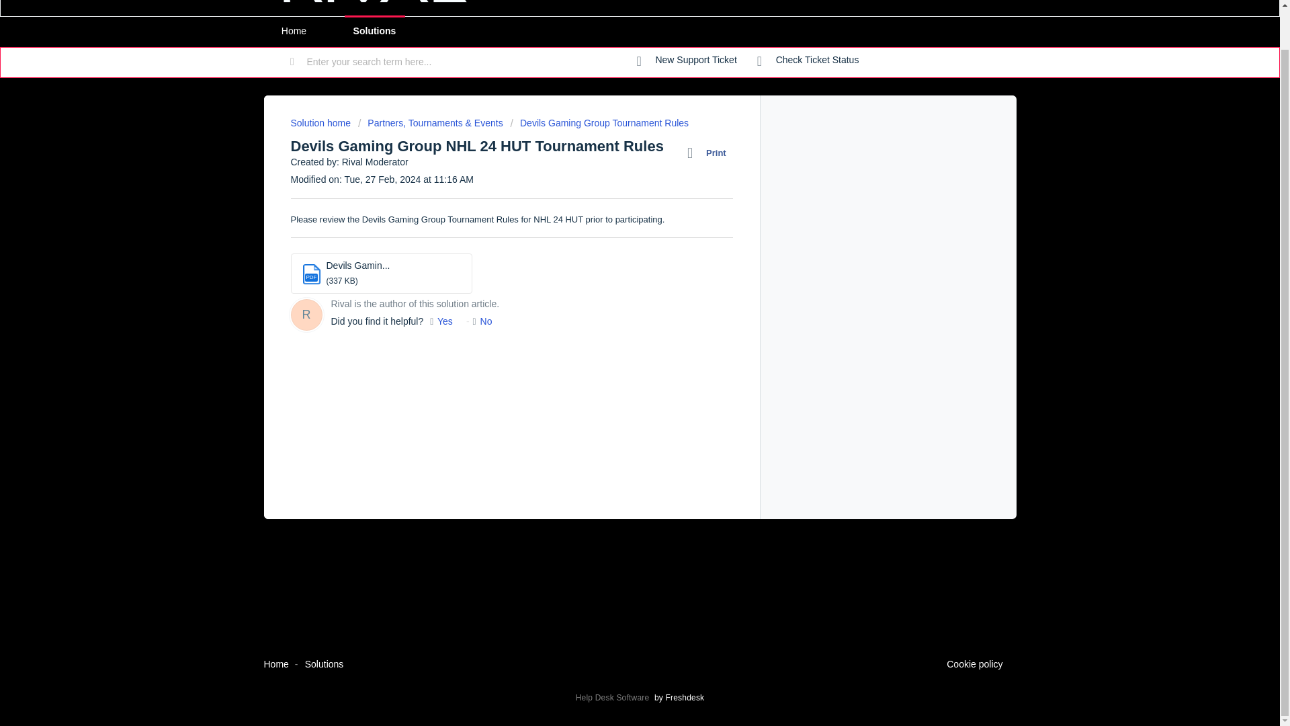 The width and height of the screenshot is (1290, 726). Describe the element at coordinates (709, 153) in the screenshot. I see `Print this Article` at that location.